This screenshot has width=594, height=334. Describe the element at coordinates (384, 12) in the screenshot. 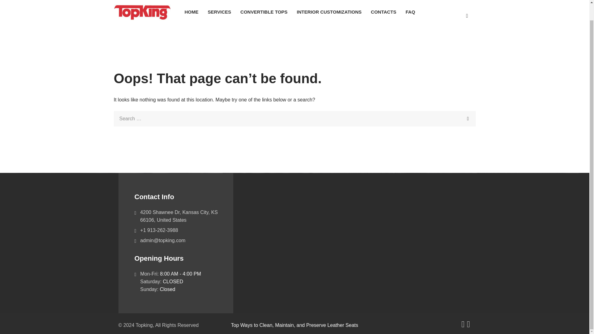

I see `CONTACTS` at that location.